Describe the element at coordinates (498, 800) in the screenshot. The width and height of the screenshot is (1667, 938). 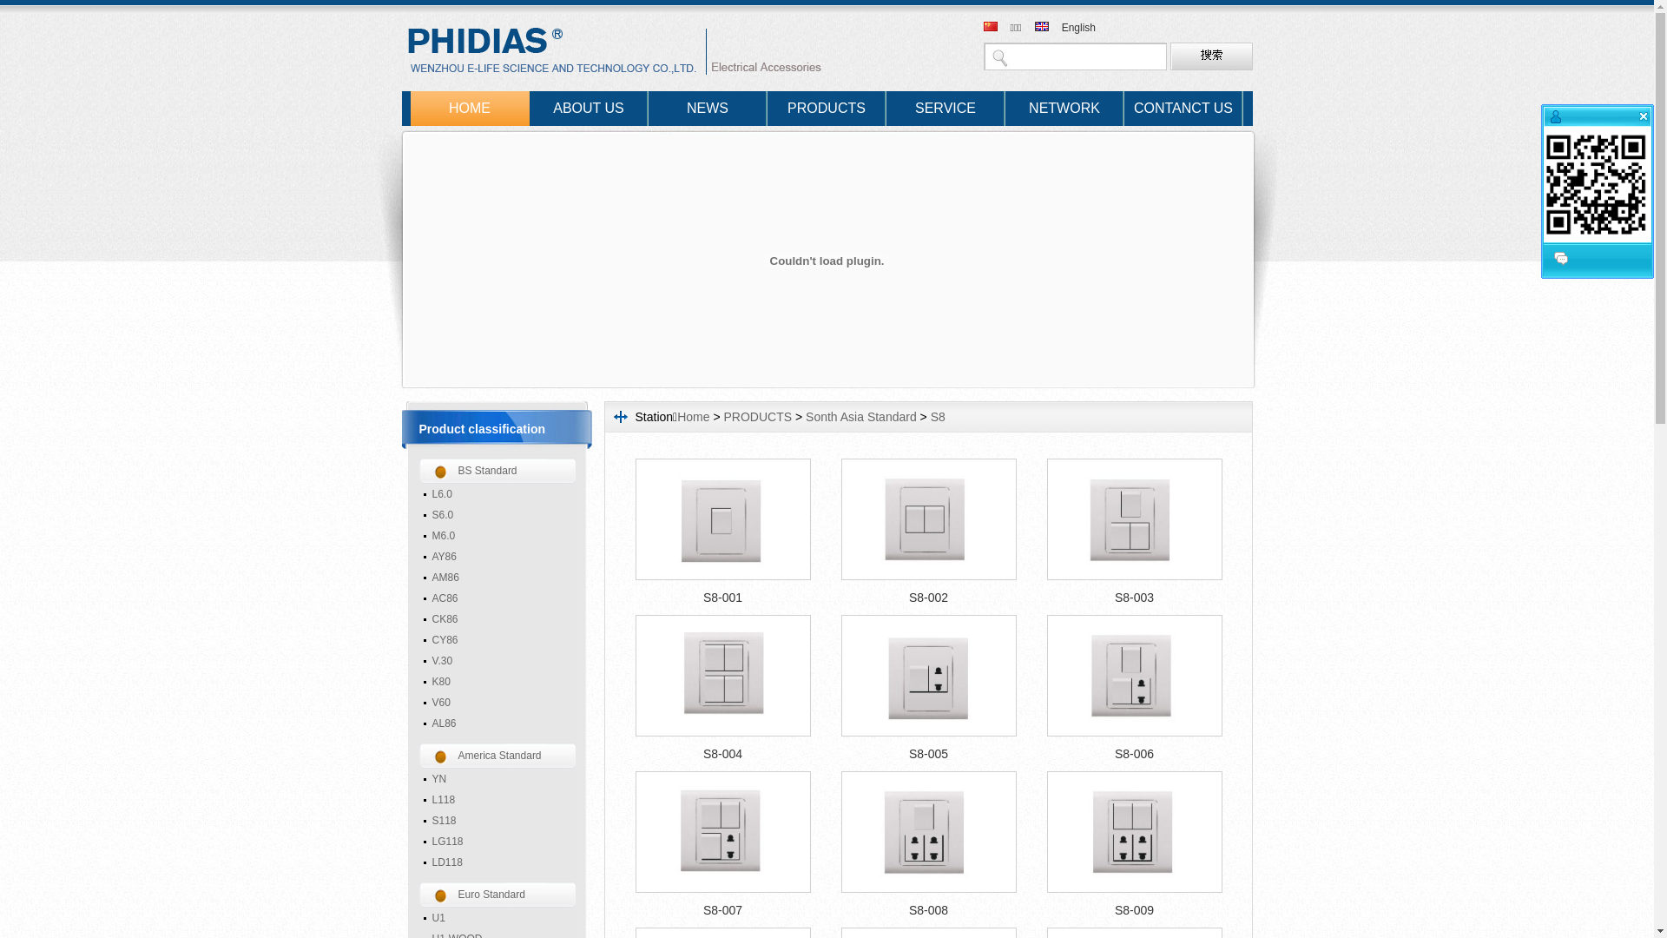
I see `L118` at that location.